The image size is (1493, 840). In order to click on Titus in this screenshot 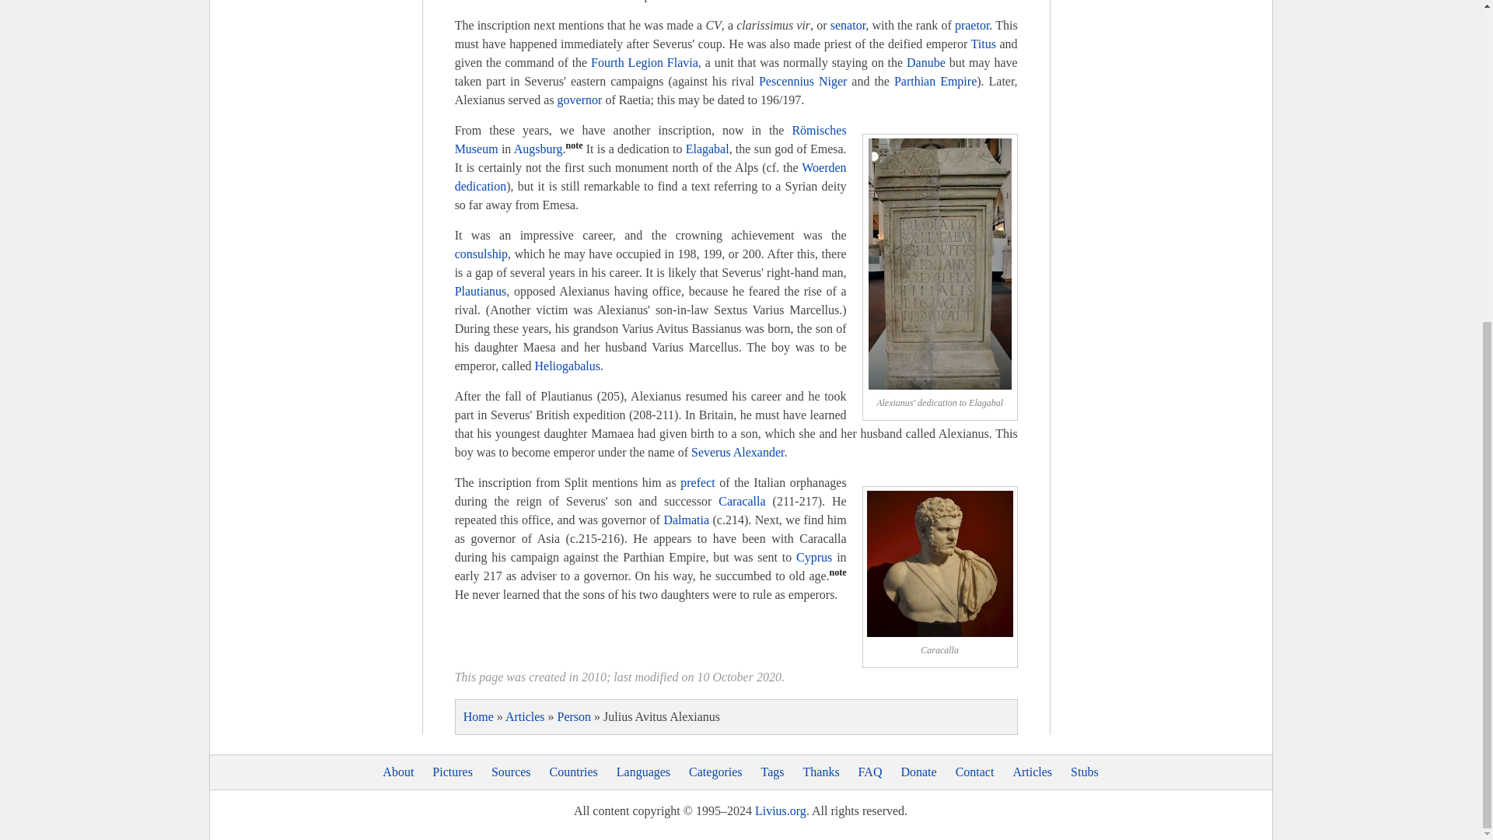, I will do `click(983, 44)`.